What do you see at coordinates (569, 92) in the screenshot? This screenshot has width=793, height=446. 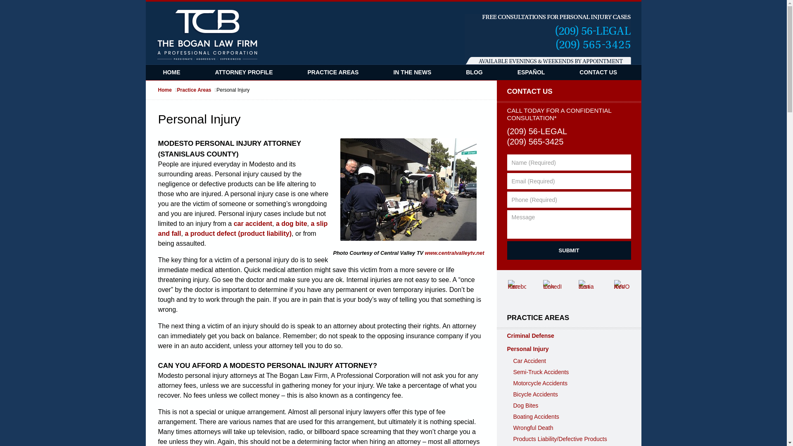 I see `CONTACT US` at bounding box center [569, 92].